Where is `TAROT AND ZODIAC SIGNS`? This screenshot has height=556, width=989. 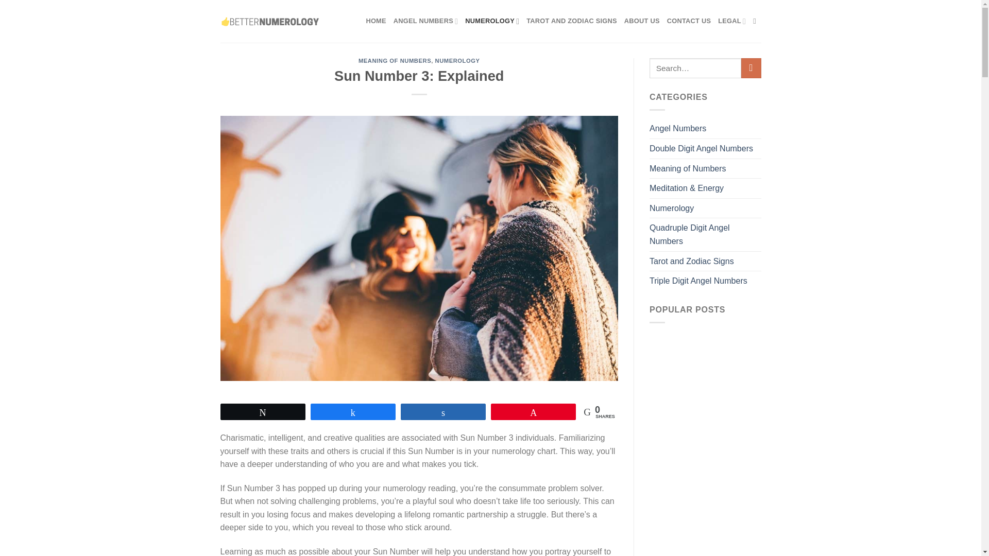
TAROT AND ZODIAC SIGNS is located at coordinates (572, 21).